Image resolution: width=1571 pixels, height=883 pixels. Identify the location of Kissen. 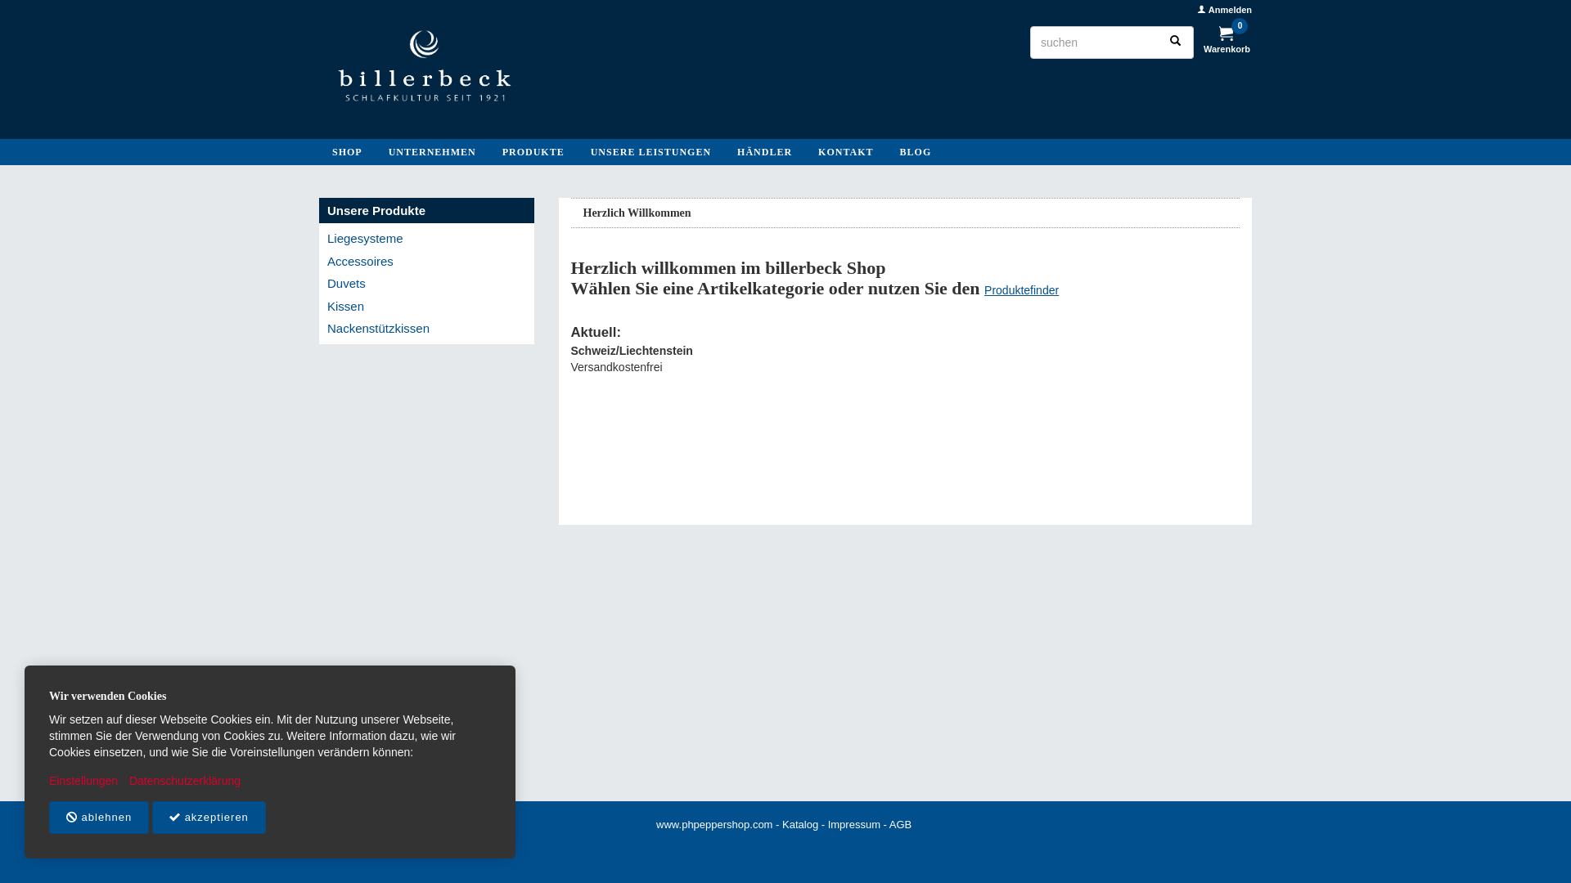
(427, 306).